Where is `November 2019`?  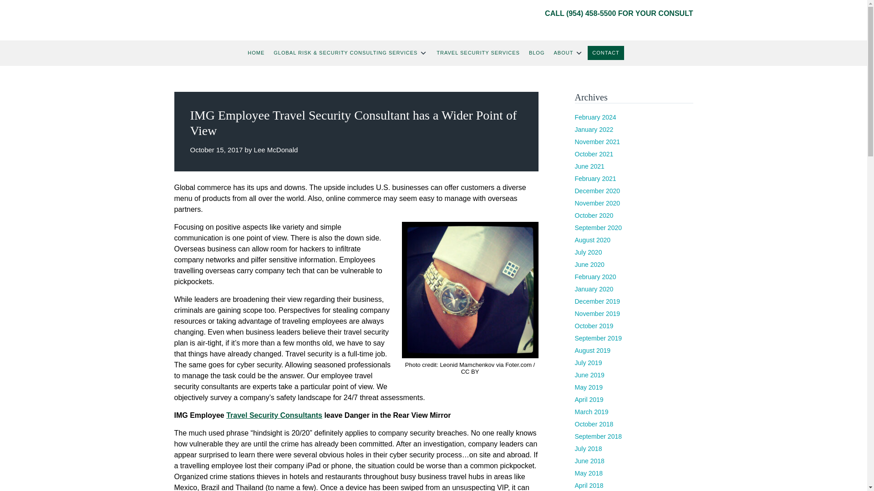 November 2019 is located at coordinates (597, 313).